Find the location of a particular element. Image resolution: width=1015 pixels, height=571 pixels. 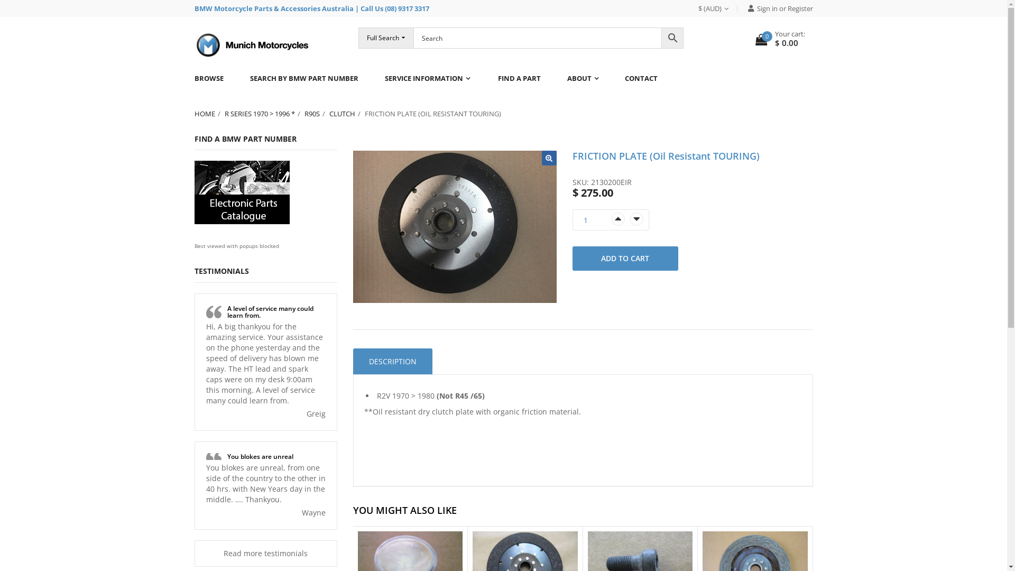

DESCRIPTION is located at coordinates (393, 362).